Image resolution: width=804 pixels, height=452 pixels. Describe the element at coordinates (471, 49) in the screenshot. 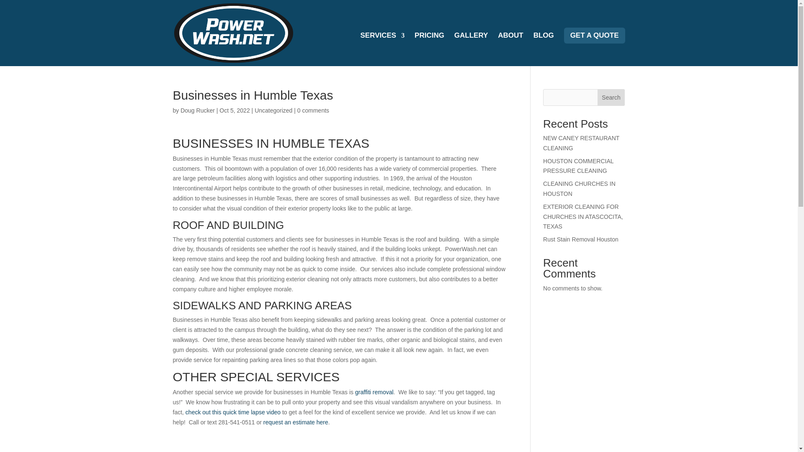

I see `GALLERY` at that location.